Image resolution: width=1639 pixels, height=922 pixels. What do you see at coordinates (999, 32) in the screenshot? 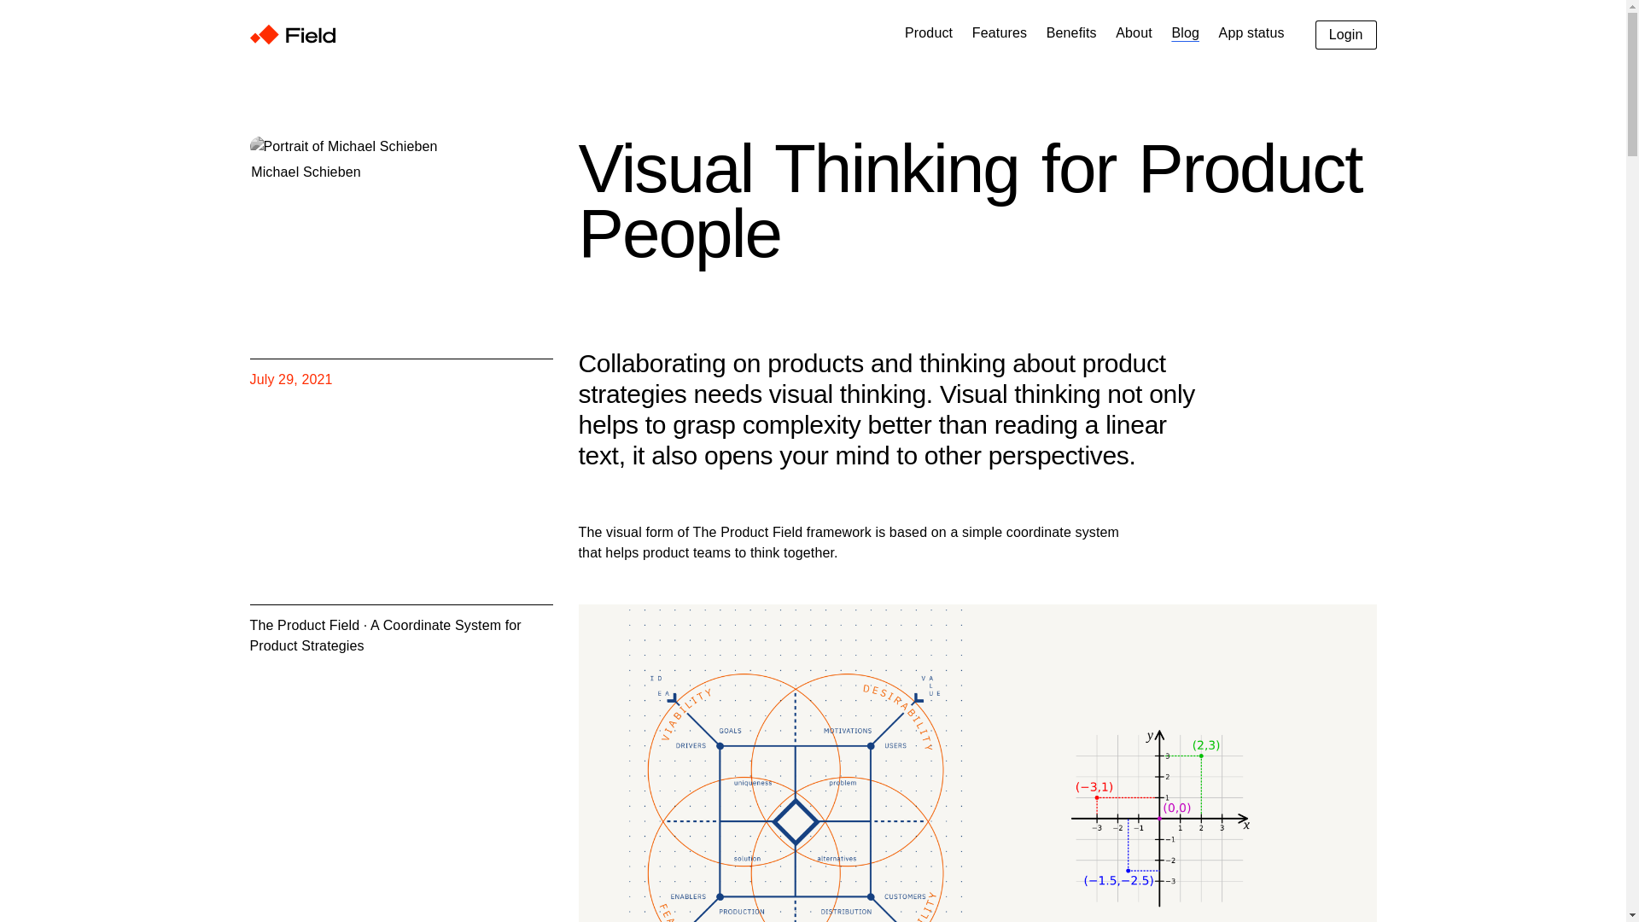
I see `Features` at bounding box center [999, 32].